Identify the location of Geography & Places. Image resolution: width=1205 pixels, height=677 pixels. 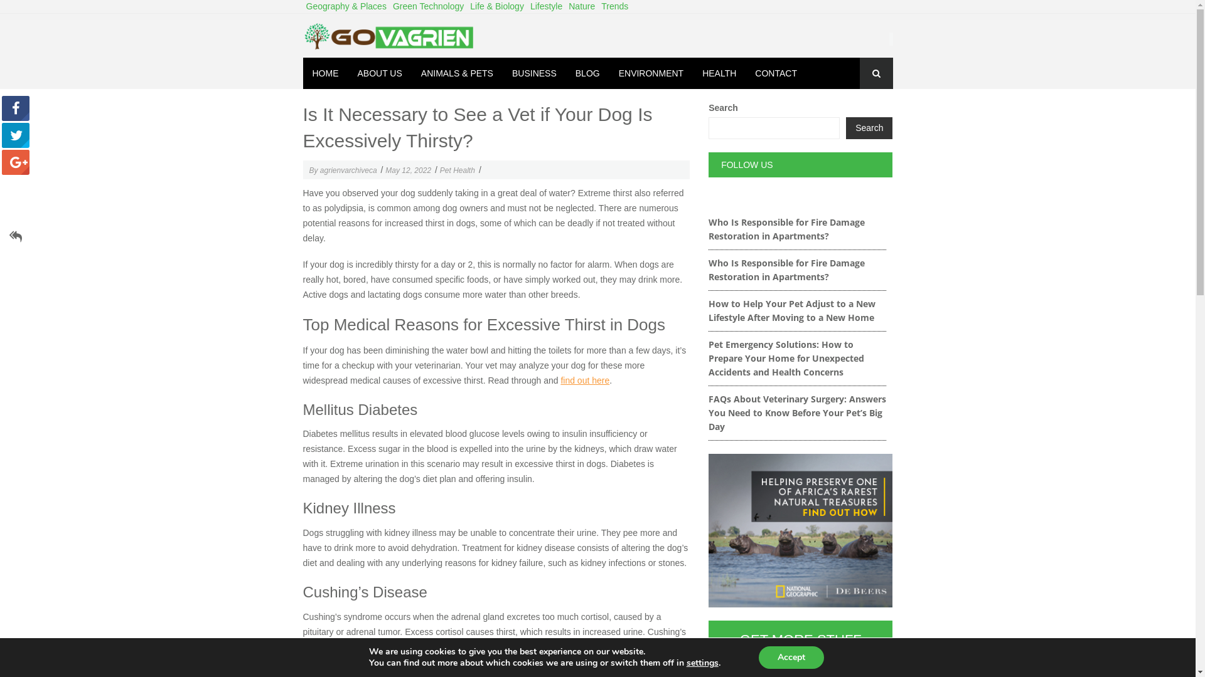
(346, 6).